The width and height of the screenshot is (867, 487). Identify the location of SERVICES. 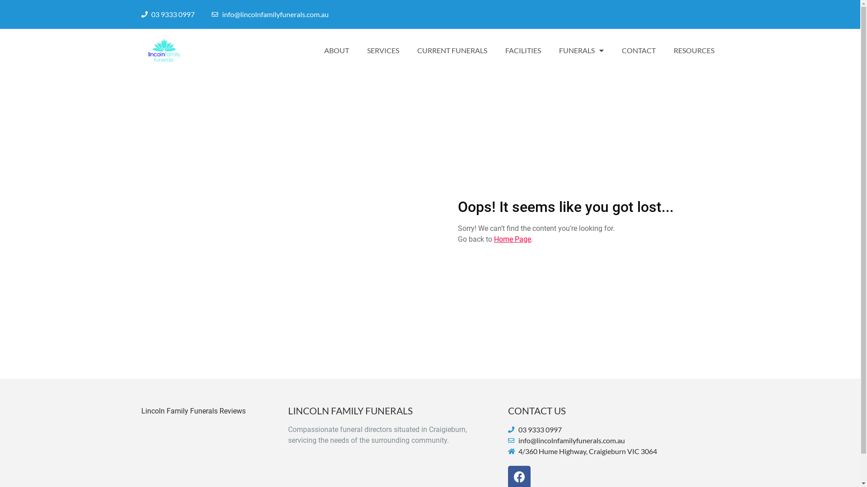
(383, 51).